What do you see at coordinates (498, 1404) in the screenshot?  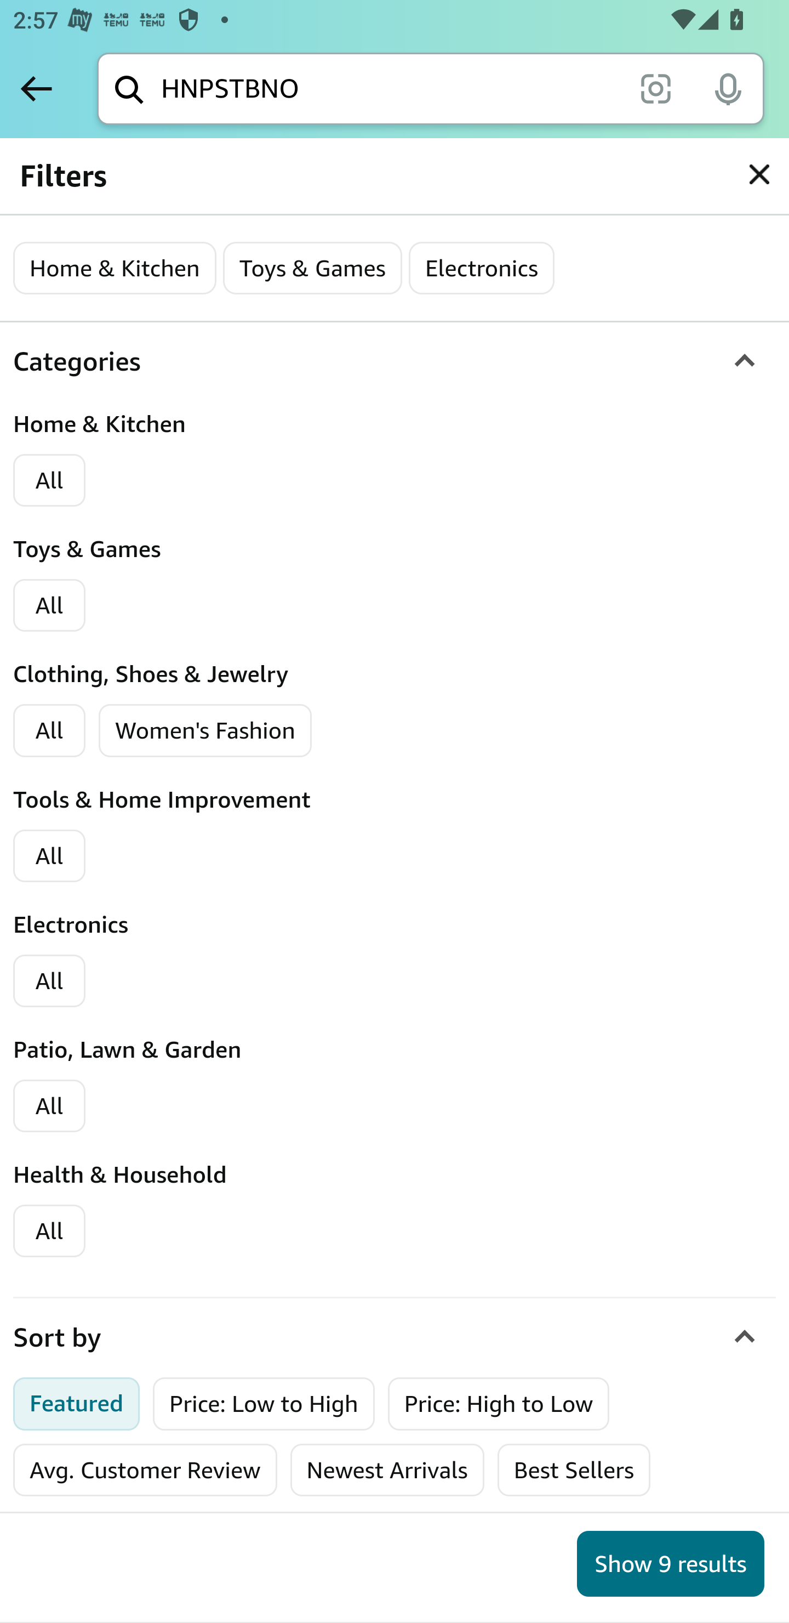 I see `Price: High to Low` at bounding box center [498, 1404].